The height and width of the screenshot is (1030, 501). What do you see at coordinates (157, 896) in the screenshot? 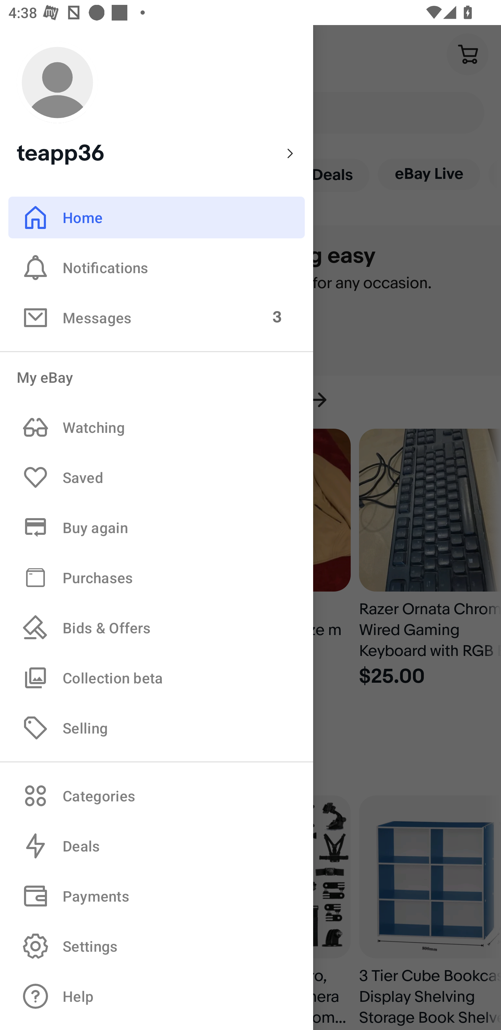
I see `Payments` at bounding box center [157, 896].